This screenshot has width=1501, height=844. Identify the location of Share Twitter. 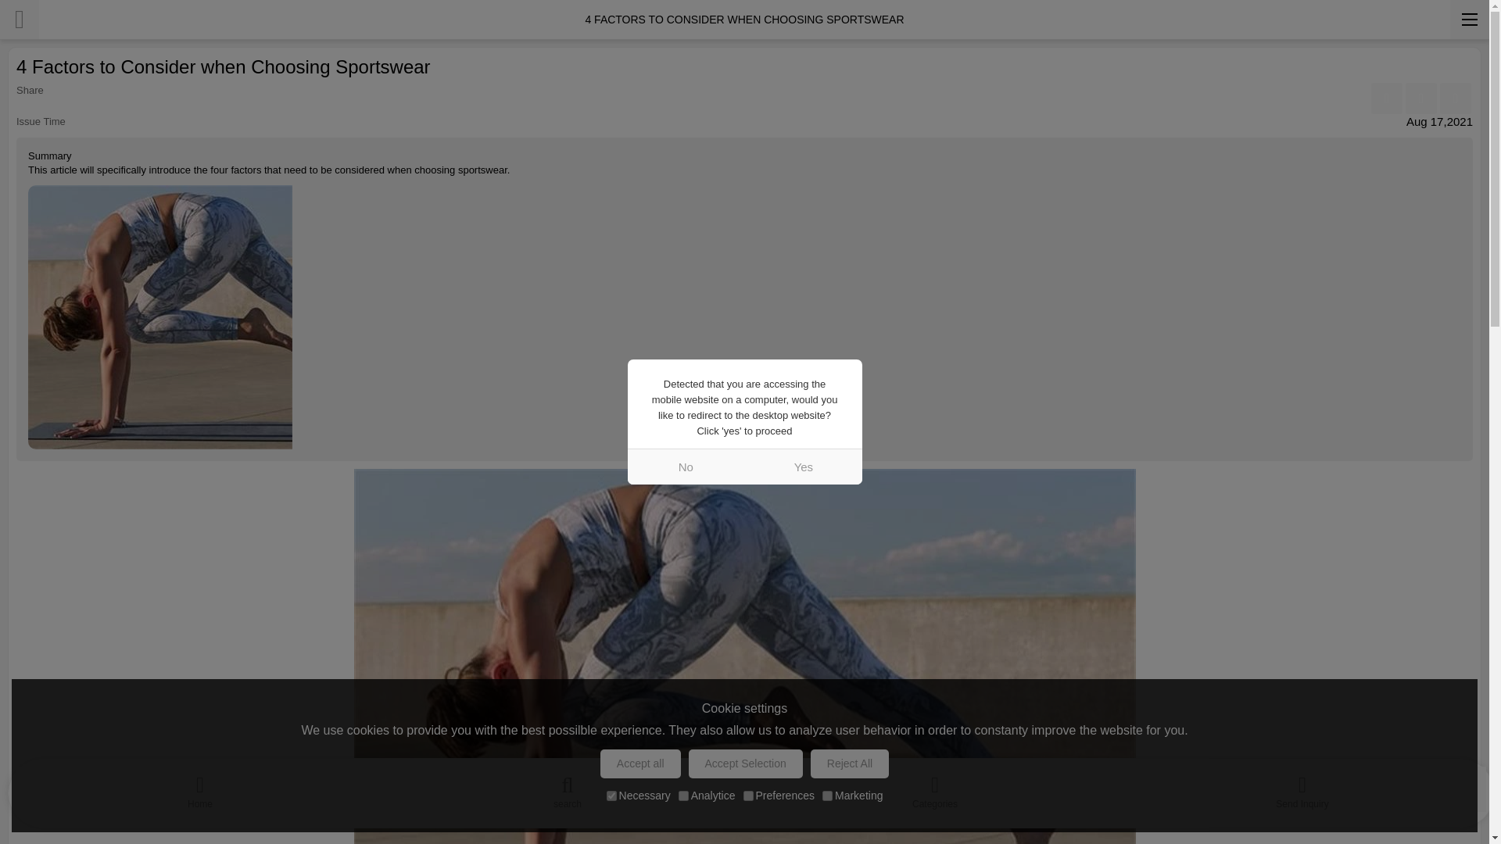
(1455, 98).